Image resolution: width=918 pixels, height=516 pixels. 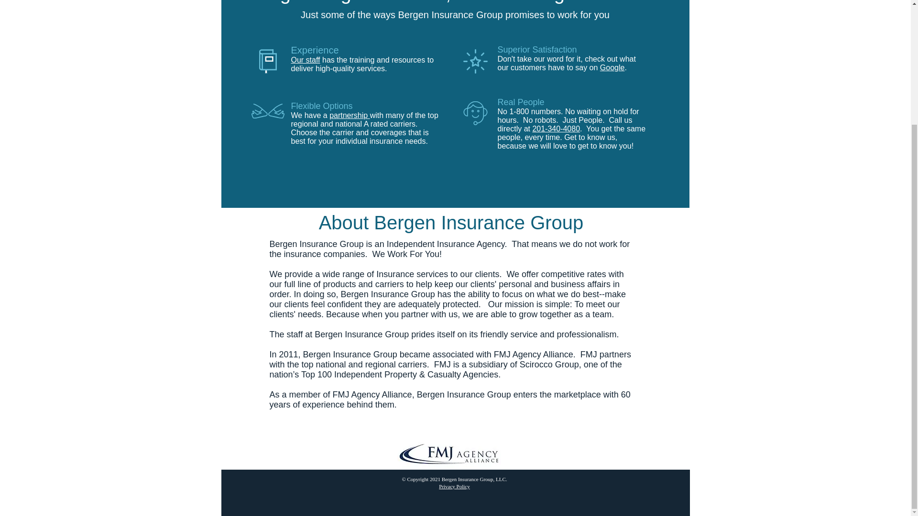 I want to click on Our staff, so click(x=305, y=59).